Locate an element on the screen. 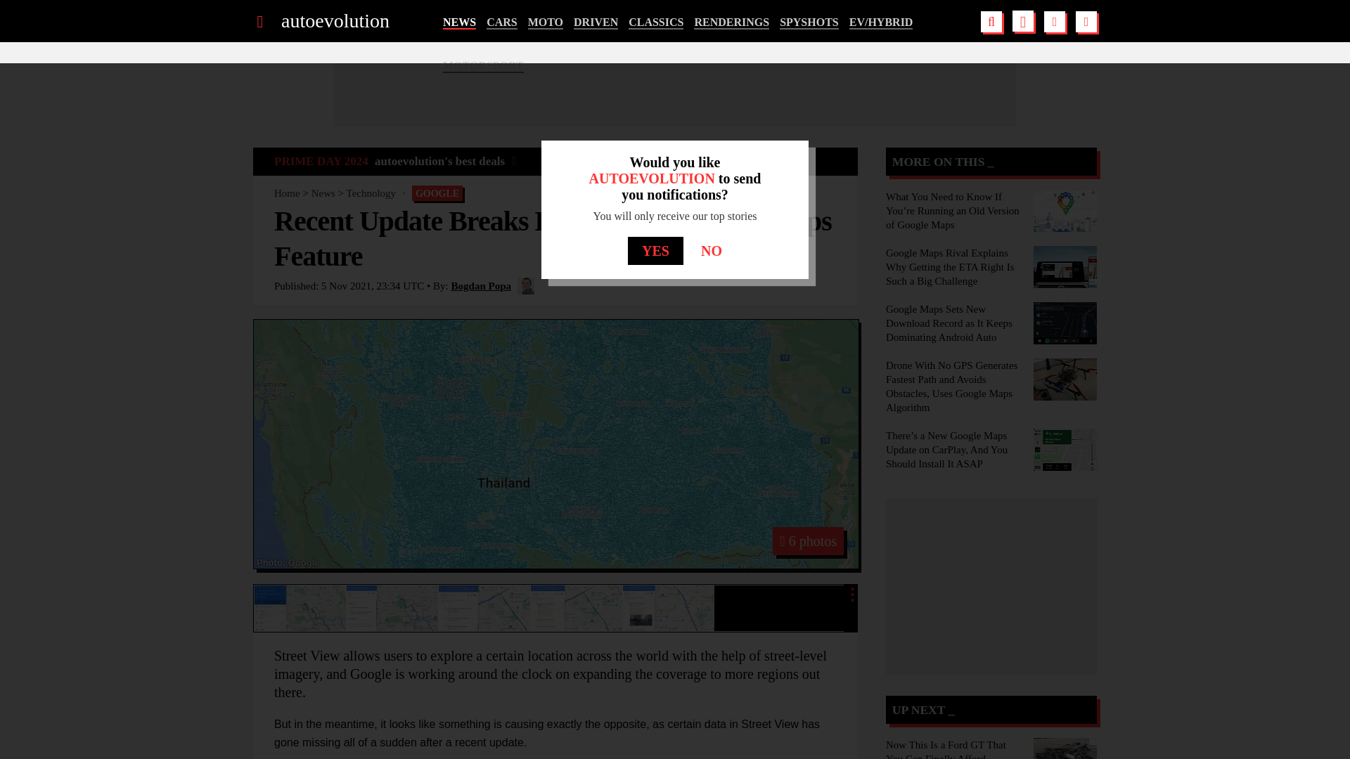 The height and width of the screenshot is (759, 1350). autoevolution's best deals is located at coordinates (445, 161).